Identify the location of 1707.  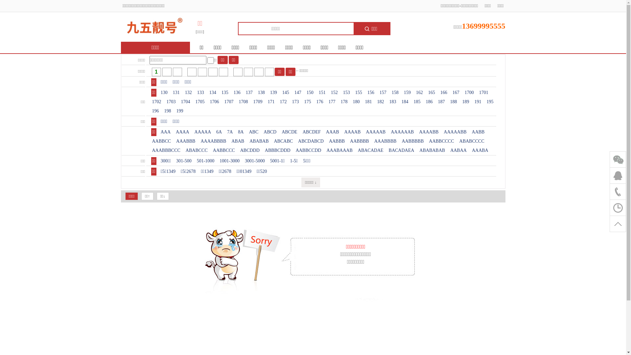
(229, 102).